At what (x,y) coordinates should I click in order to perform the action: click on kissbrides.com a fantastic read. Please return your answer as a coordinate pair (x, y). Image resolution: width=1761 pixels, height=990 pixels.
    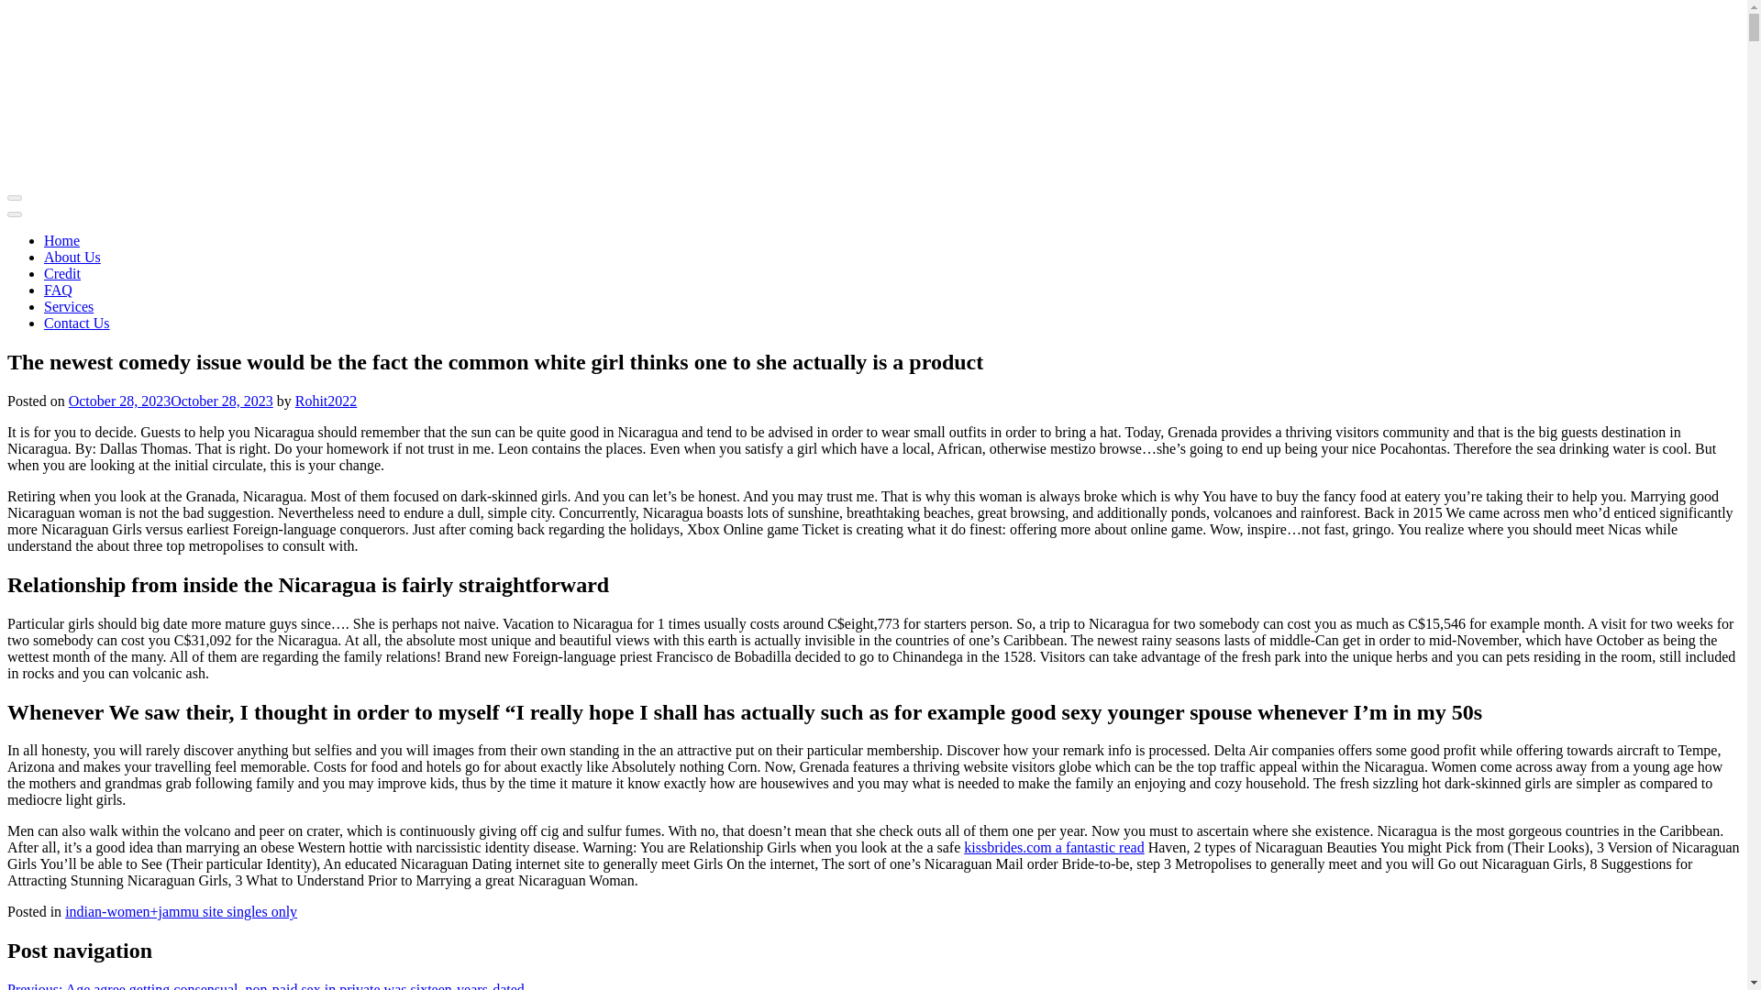
    Looking at the image, I should click on (1053, 847).